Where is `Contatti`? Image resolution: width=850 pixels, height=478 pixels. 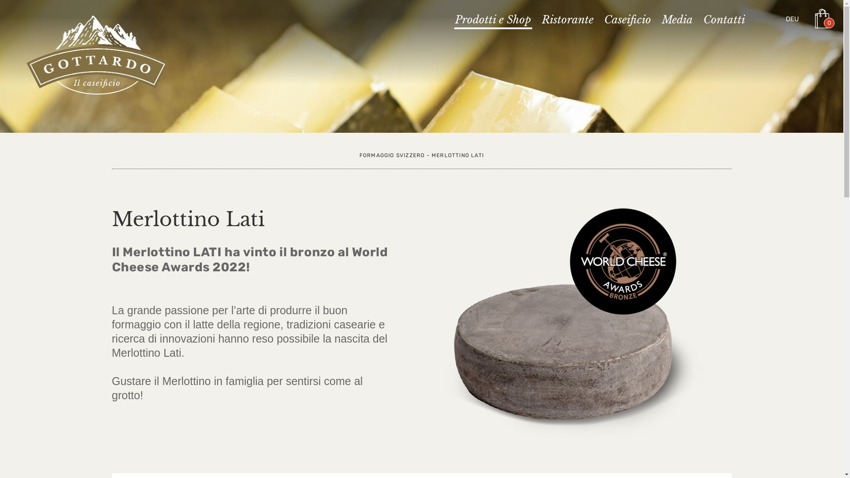
Contatti is located at coordinates (724, 21).